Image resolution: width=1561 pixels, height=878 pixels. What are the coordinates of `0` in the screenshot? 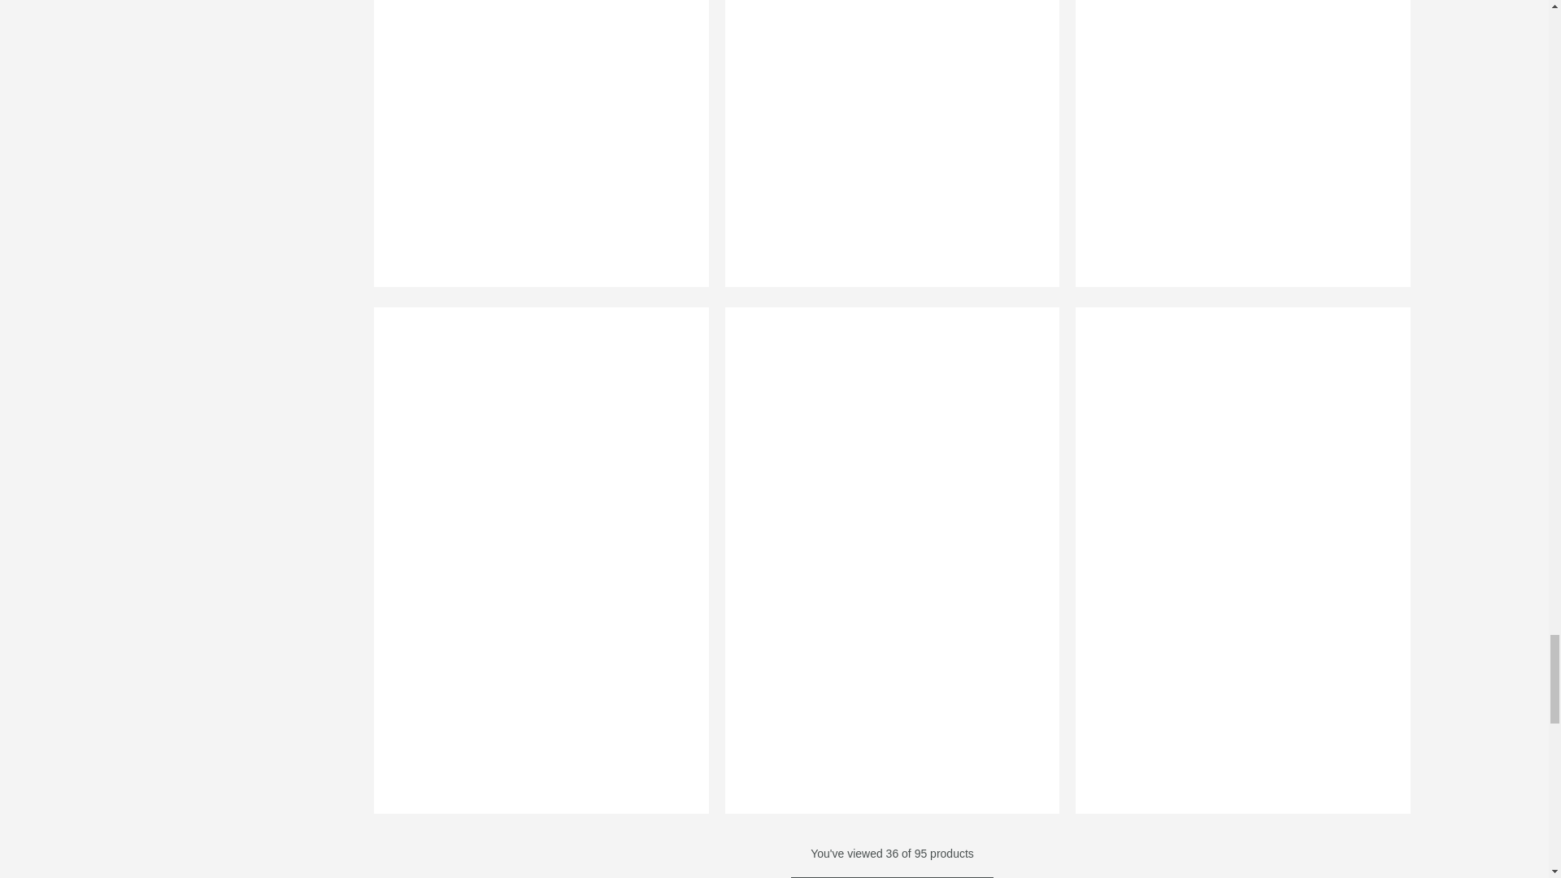 It's located at (884, 154).